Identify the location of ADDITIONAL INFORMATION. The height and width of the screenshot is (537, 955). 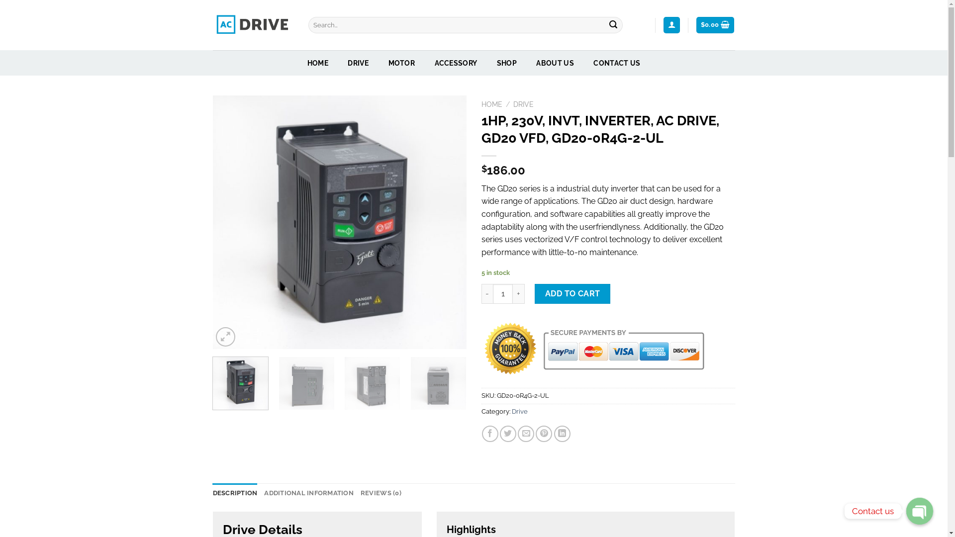
(309, 493).